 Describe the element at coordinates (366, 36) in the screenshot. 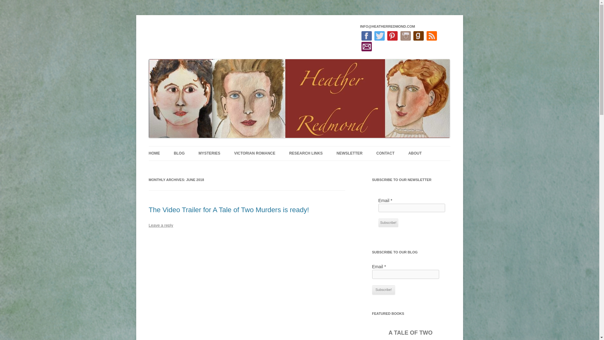

I see `Facebook` at that location.